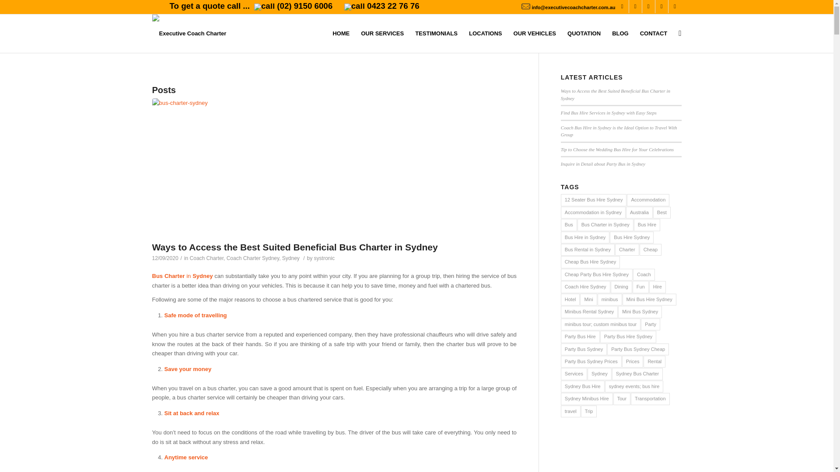  What do you see at coordinates (584, 350) in the screenshot?
I see `Party Bus Sydney` at bounding box center [584, 350].